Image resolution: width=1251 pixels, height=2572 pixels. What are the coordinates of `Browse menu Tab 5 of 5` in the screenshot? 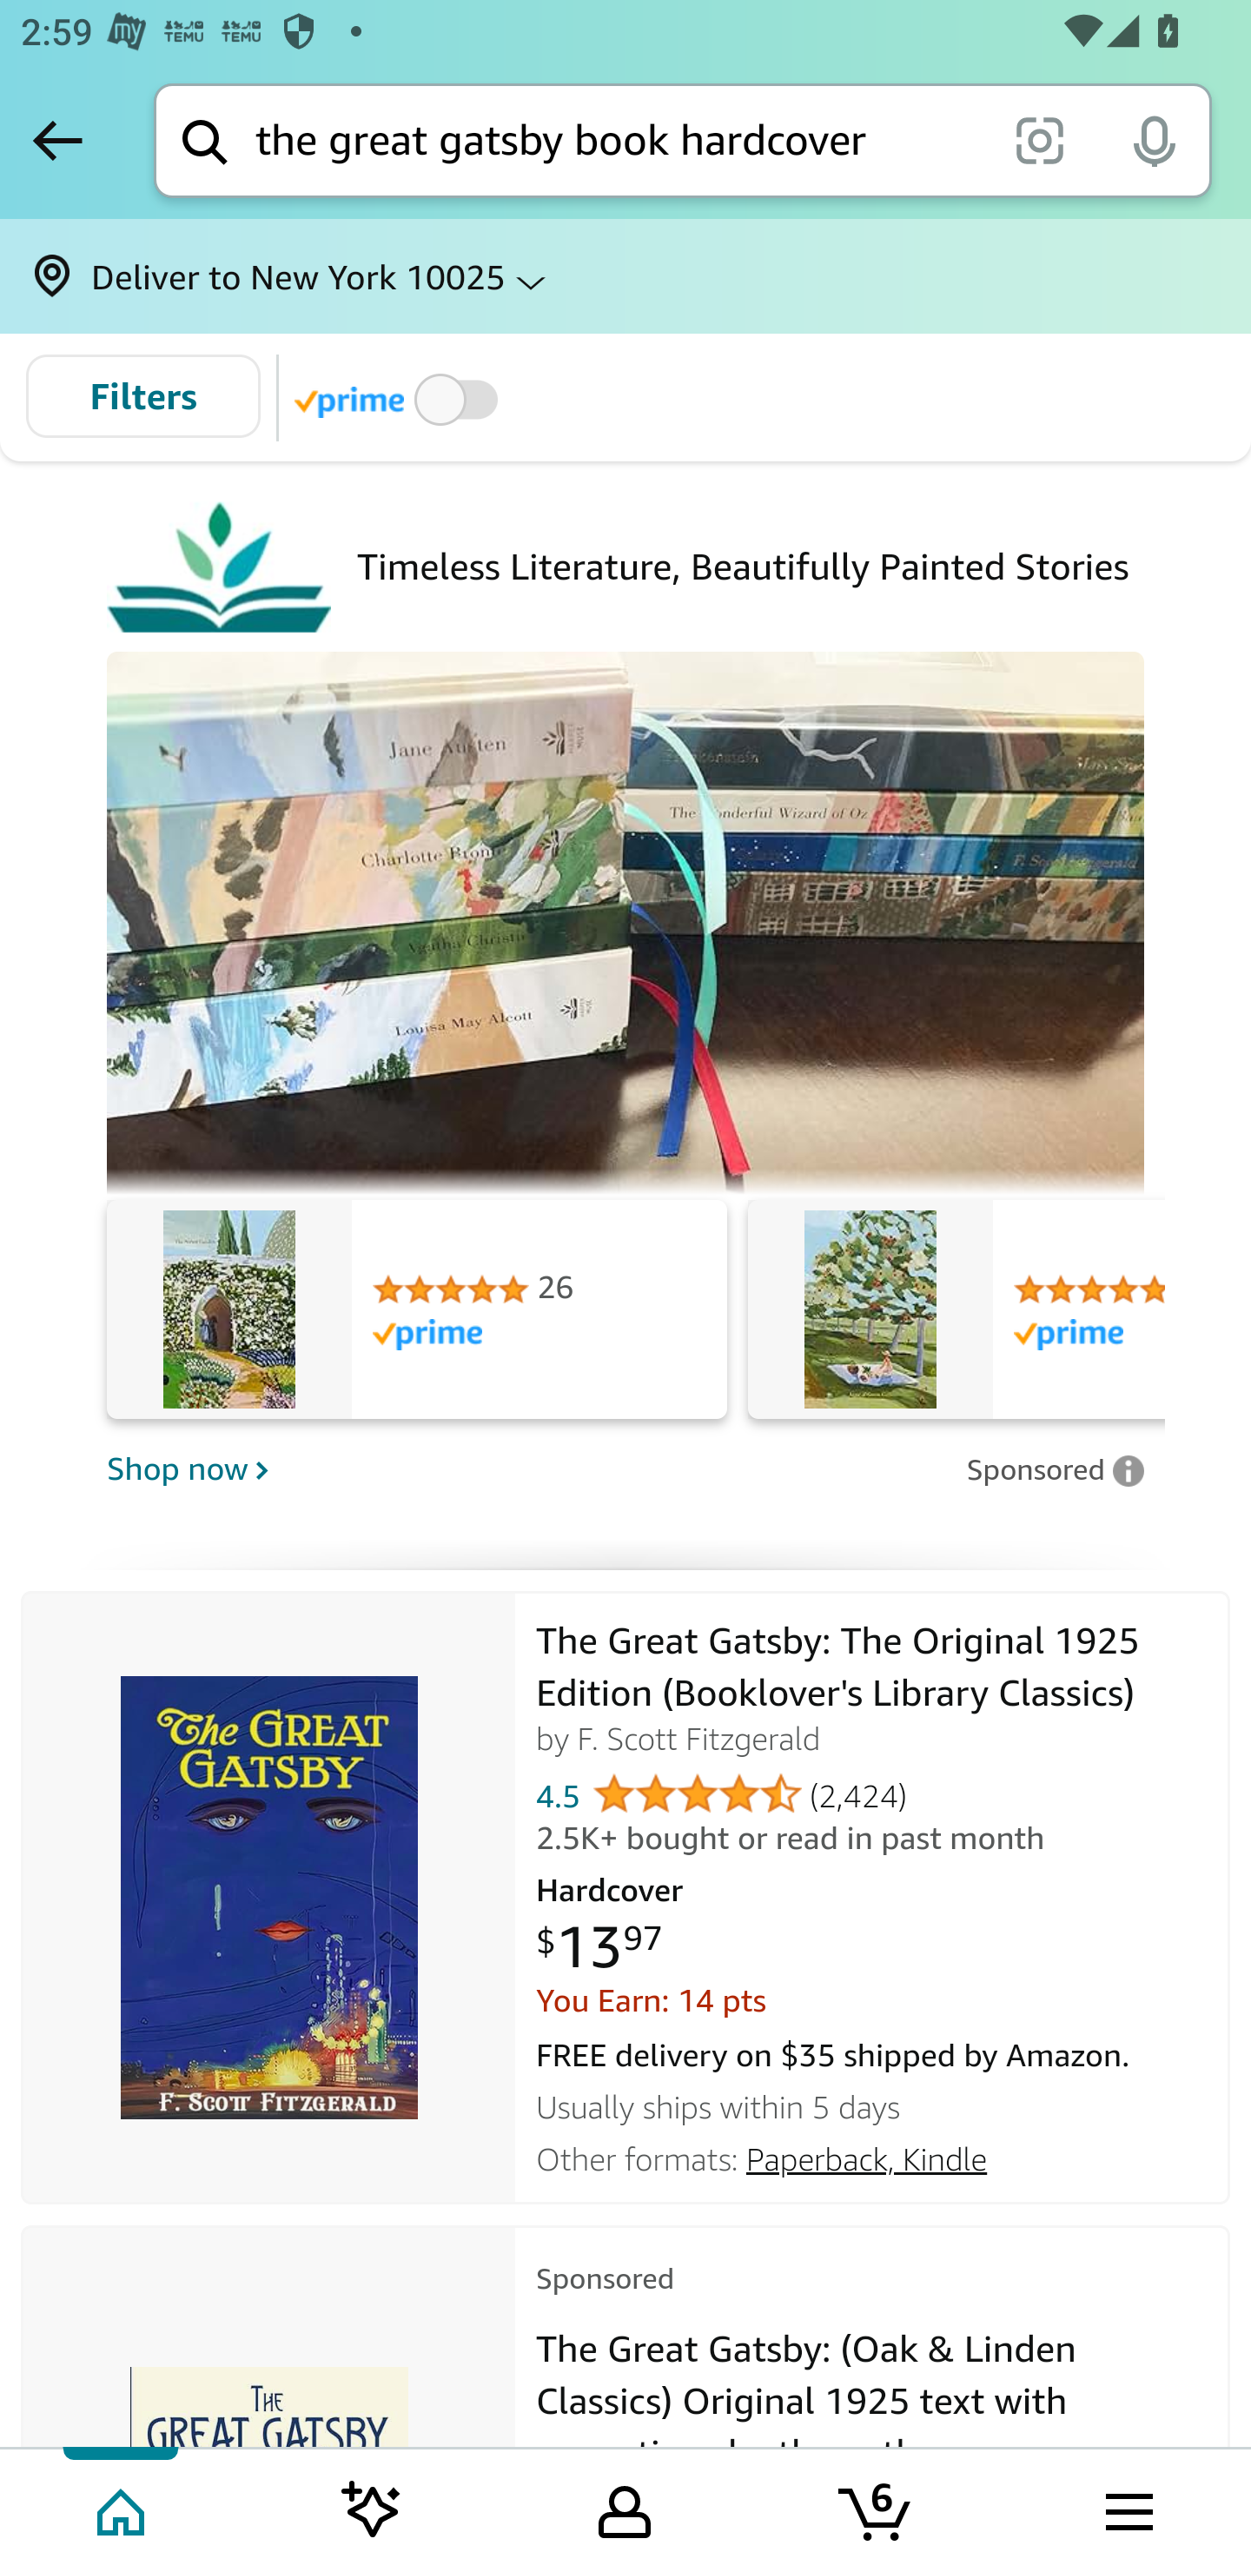 It's located at (1127, 2509).